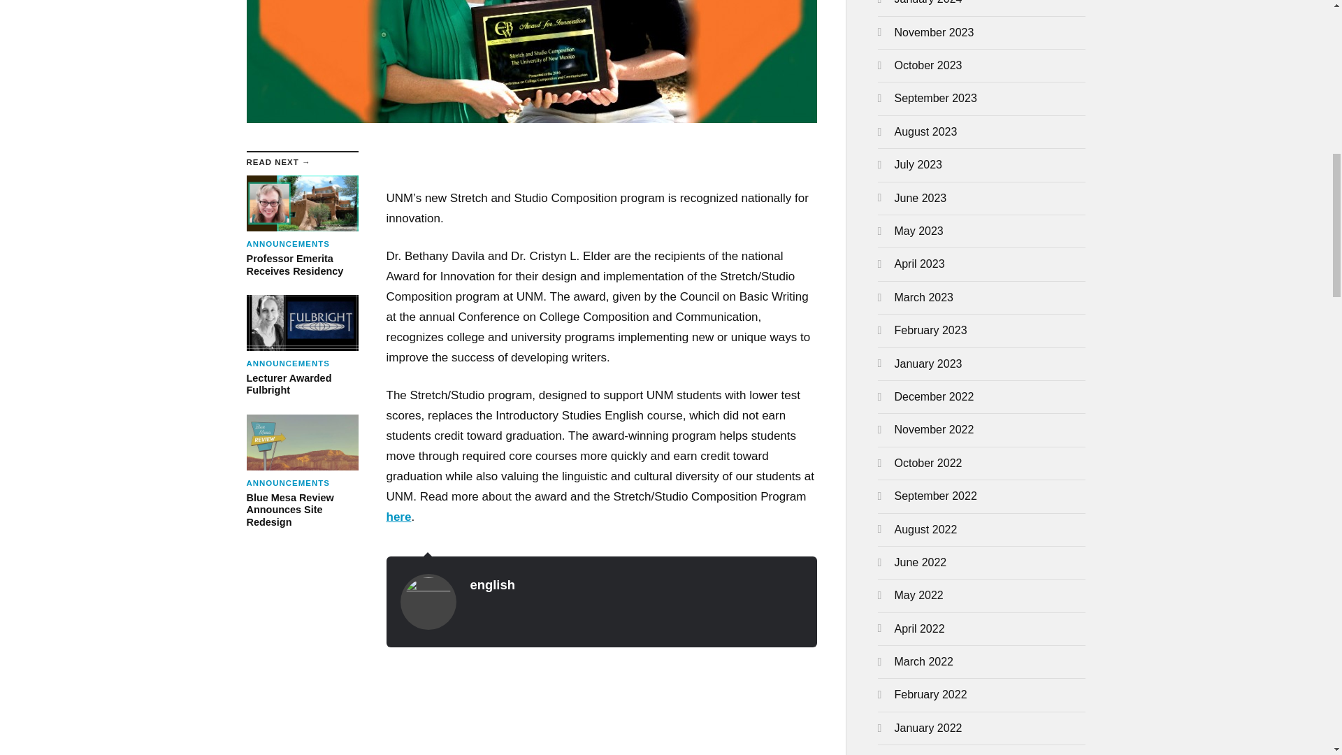 This screenshot has height=755, width=1342. I want to click on english, so click(492, 584).